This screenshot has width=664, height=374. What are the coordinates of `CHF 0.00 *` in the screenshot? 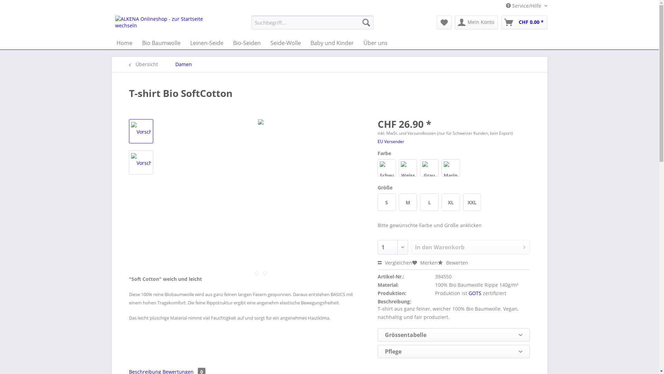 It's located at (524, 23).